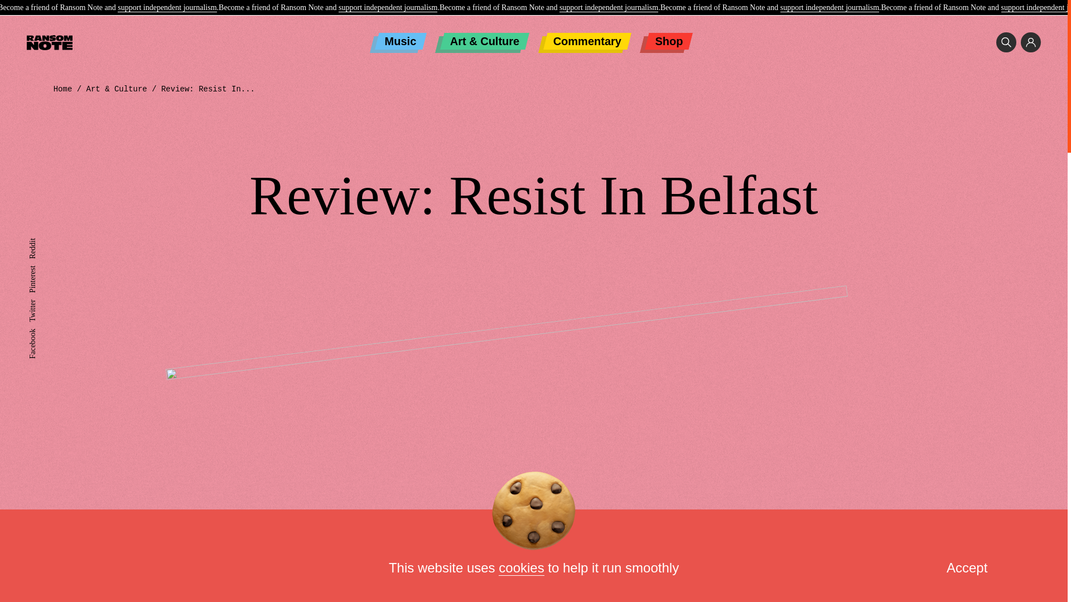 The image size is (1071, 602). Describe the element at coordinates (44, 332) in the screenshot. I see `Facebook` at that location.